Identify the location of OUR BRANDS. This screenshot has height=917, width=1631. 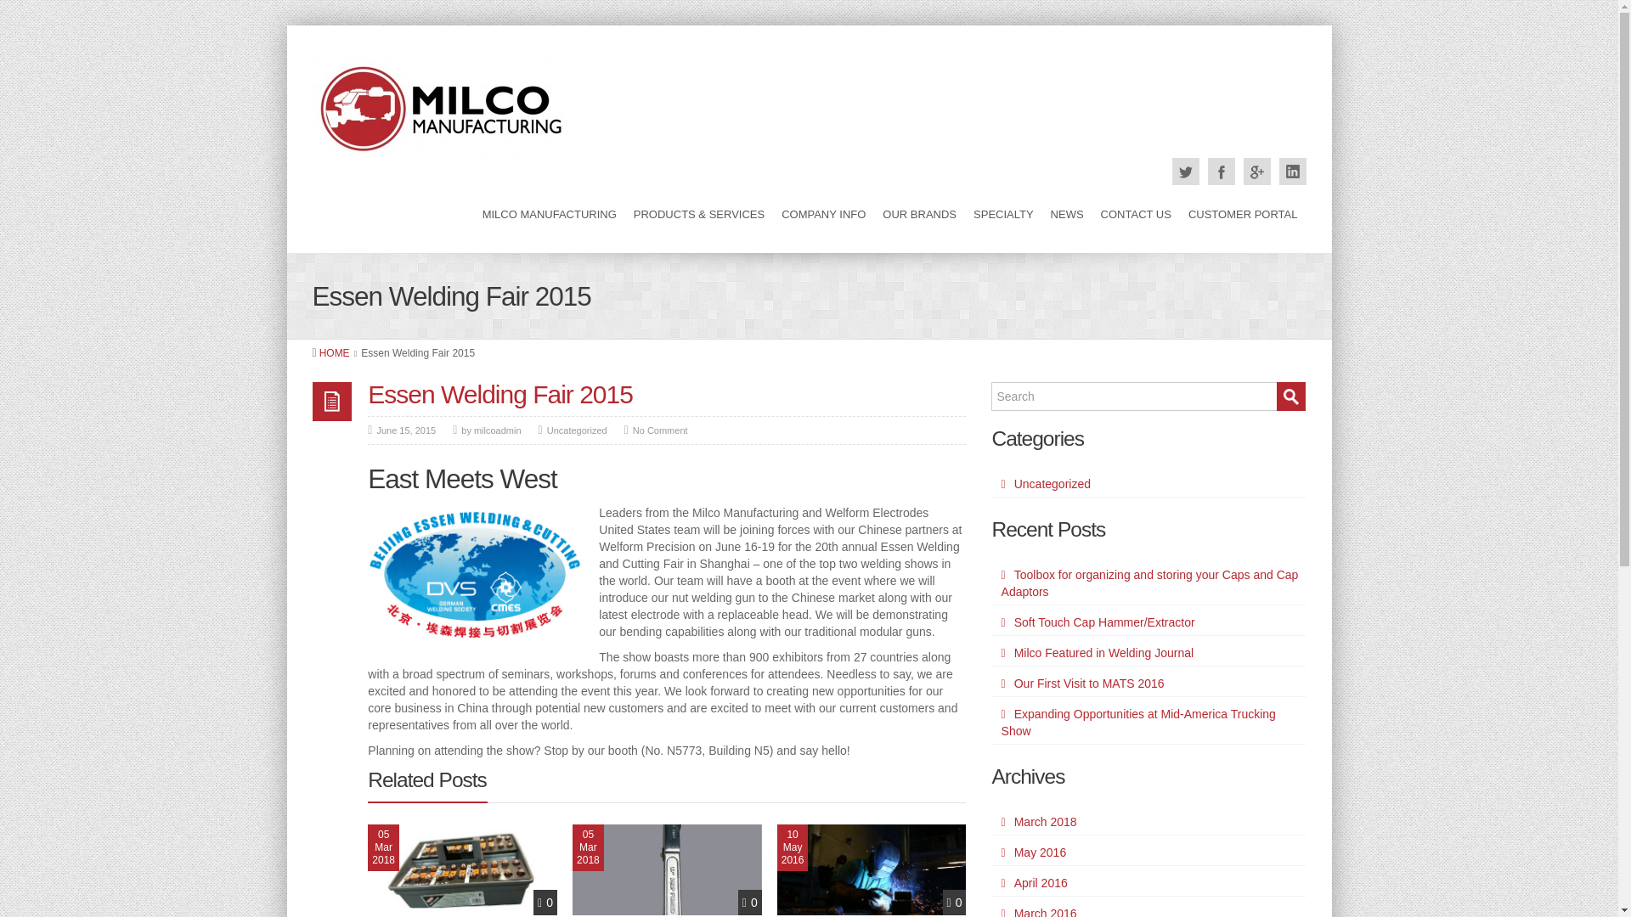
(919, 215).